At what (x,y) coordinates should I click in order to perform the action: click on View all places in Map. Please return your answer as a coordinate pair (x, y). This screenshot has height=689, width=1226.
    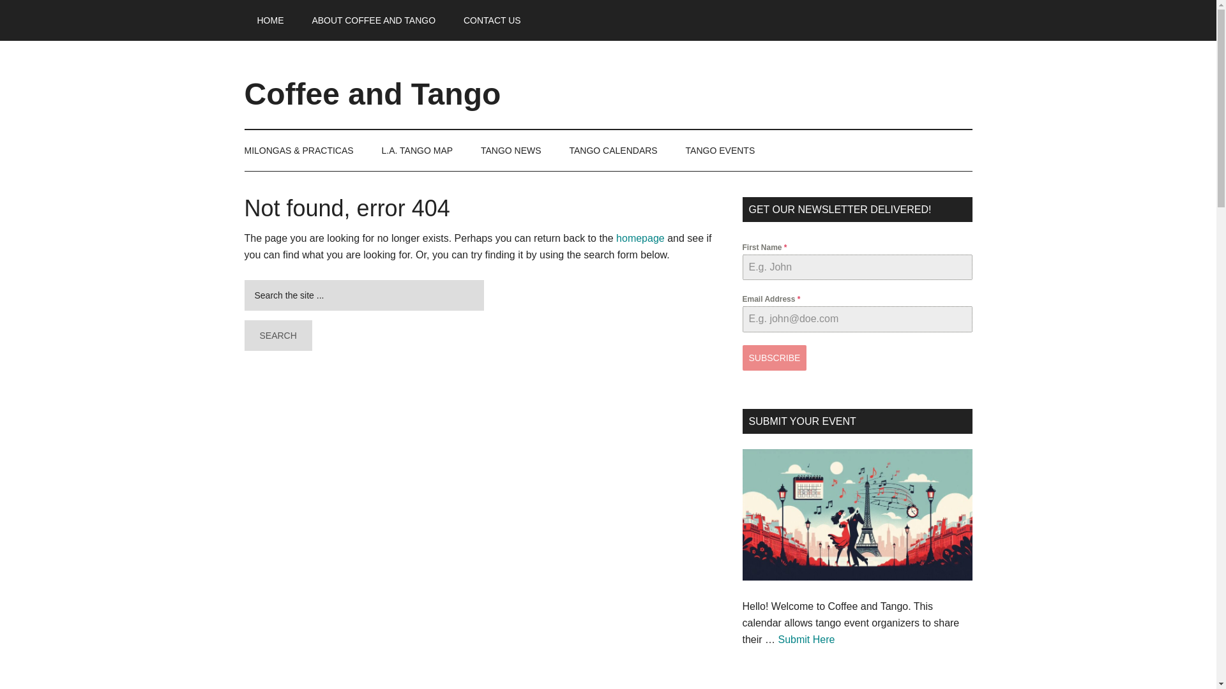
    Looking at the image, I should click on (417, 151).